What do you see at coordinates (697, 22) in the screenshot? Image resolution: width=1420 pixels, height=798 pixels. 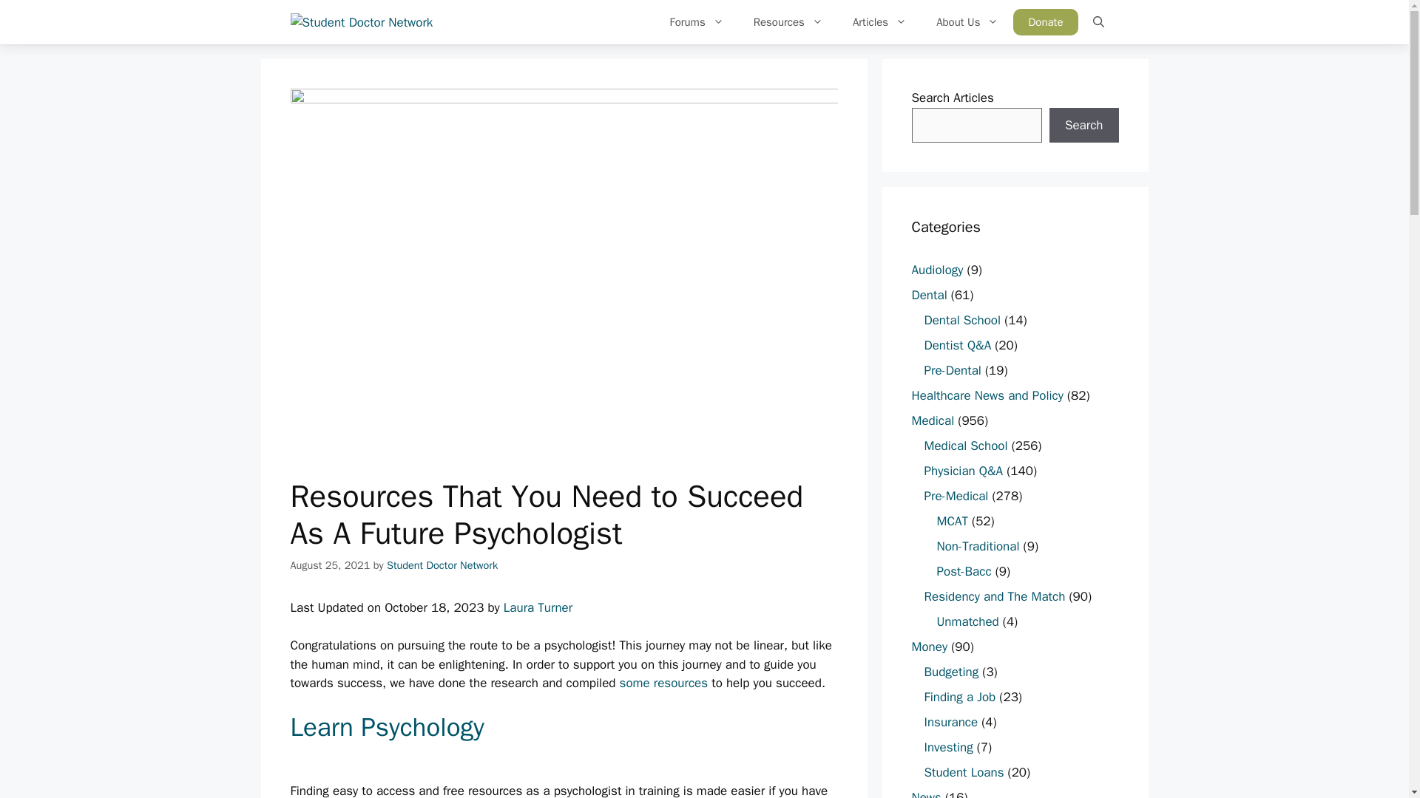 I see `Forums` at bounding box center [697, 22].